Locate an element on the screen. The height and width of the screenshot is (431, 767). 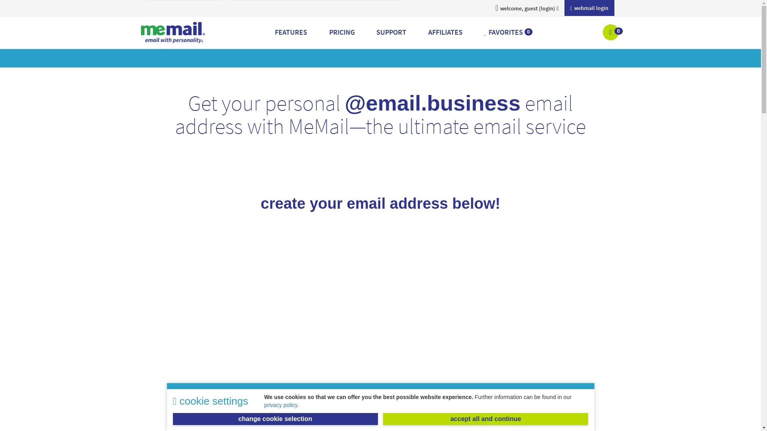
FEATURES is located at coordinates (291, 32).